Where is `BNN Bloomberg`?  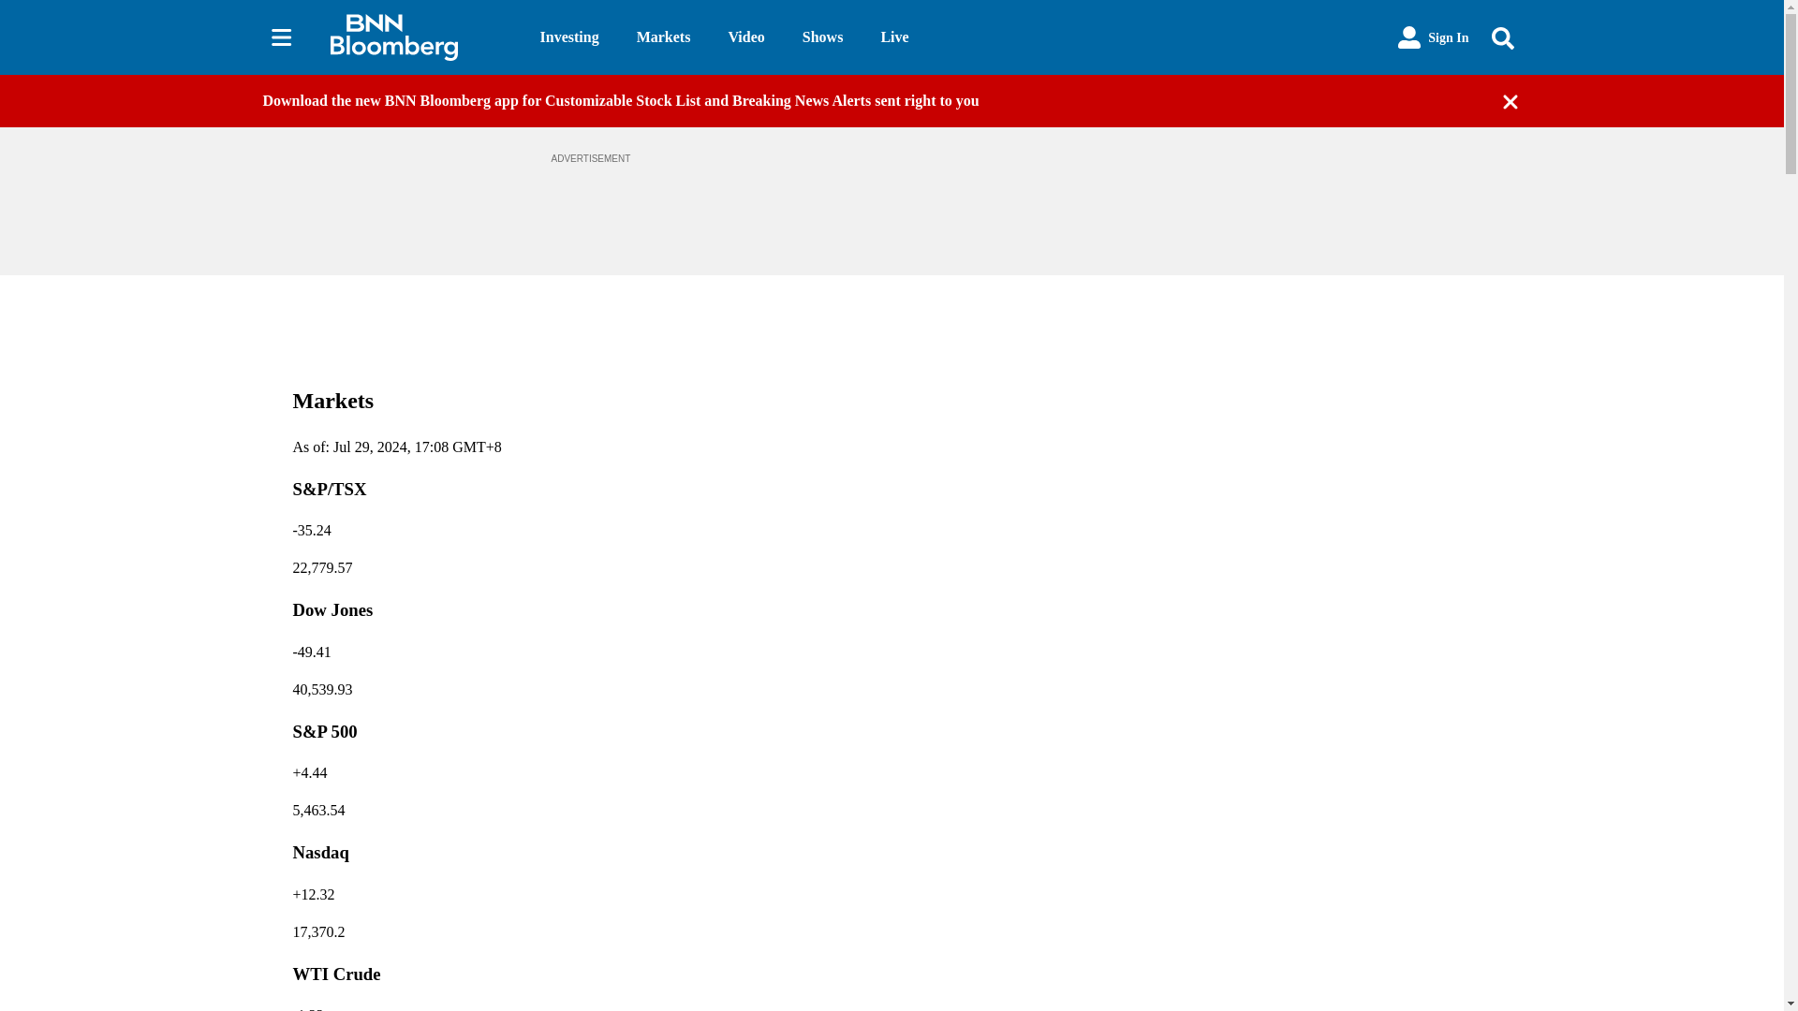 BNN Bloomberg is located at coordinates (419, 37).